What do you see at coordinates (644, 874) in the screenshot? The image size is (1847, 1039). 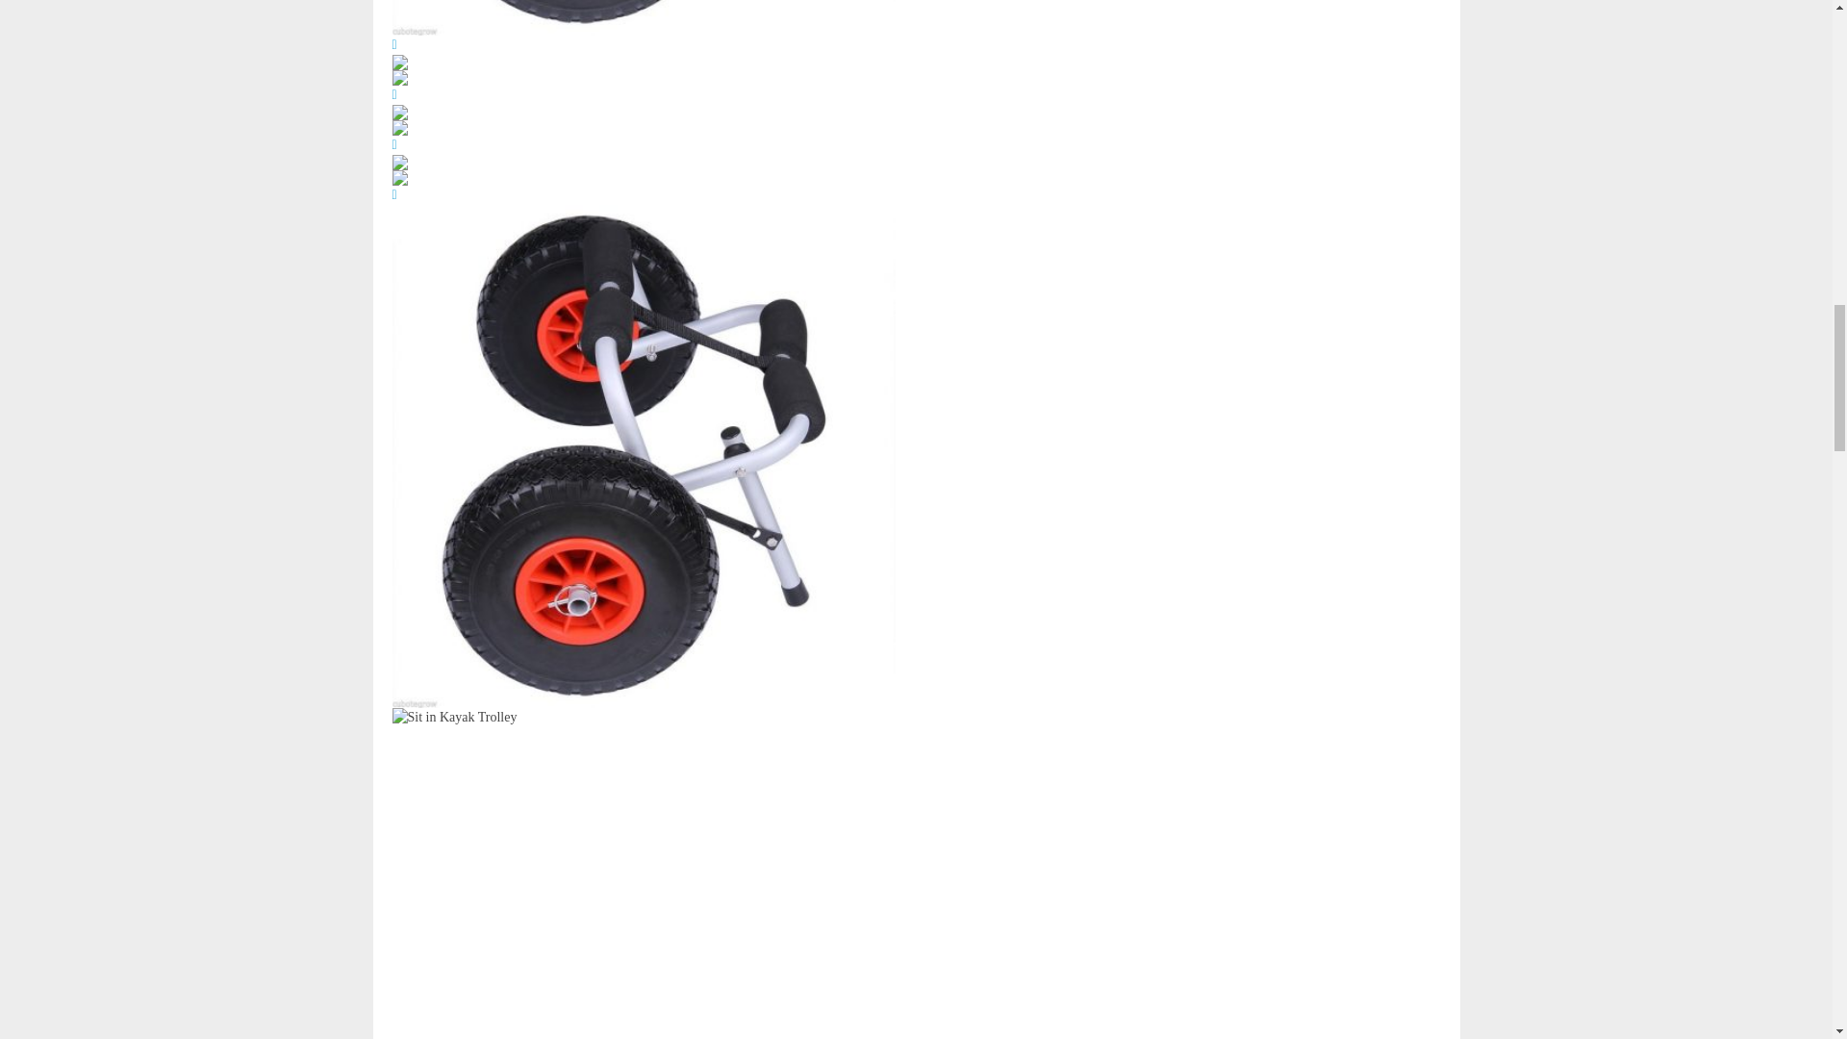 I see `Kayak Trolley - Sit in` at bounding box center [644, 874].